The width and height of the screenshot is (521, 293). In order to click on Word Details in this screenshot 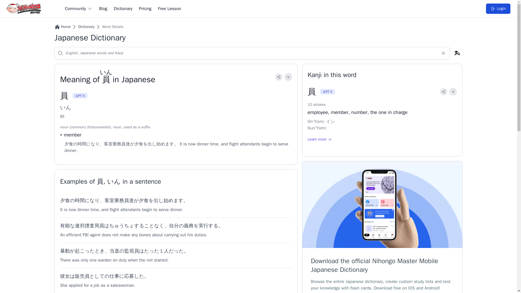, I will do `click(112, 27)`.